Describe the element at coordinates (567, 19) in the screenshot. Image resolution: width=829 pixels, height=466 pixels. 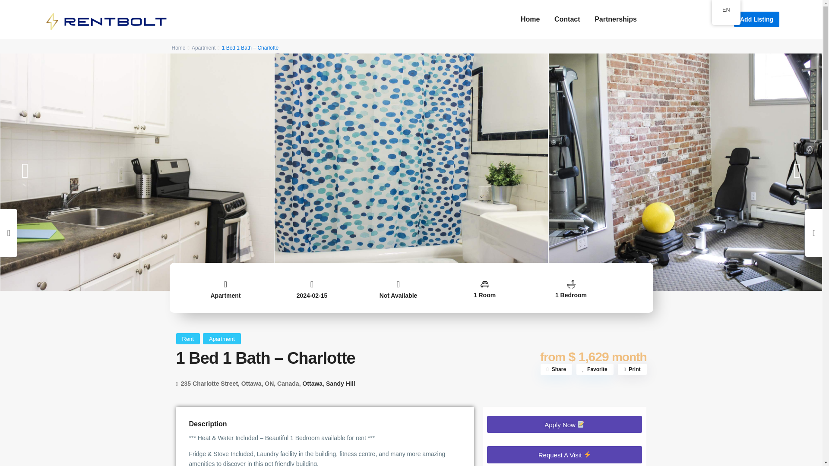
I see `Contact` at that location.